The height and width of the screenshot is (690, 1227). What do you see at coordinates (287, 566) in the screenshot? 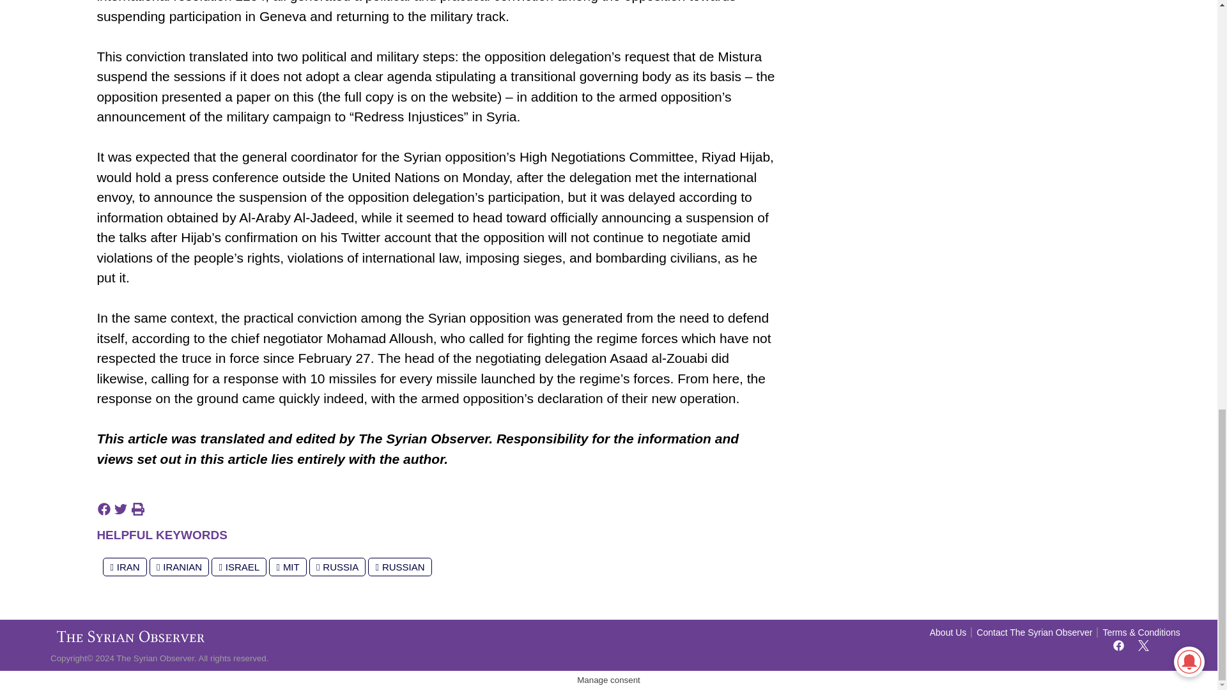
I see `MIT` at bounding box center [287, 566].